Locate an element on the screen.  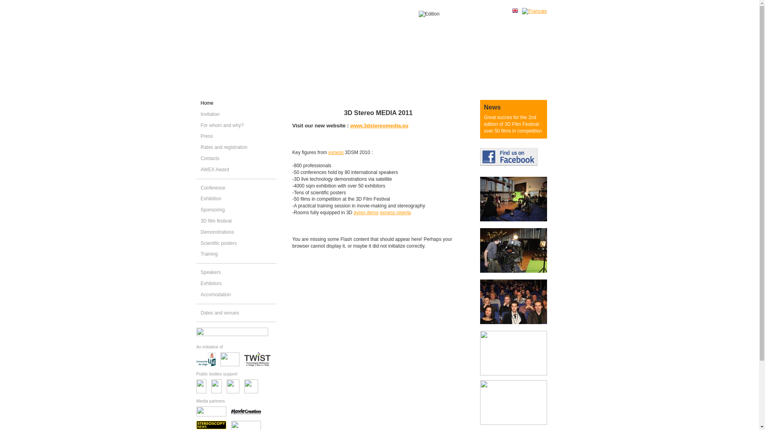
Demonstrations is located at coordinates (218, 232).